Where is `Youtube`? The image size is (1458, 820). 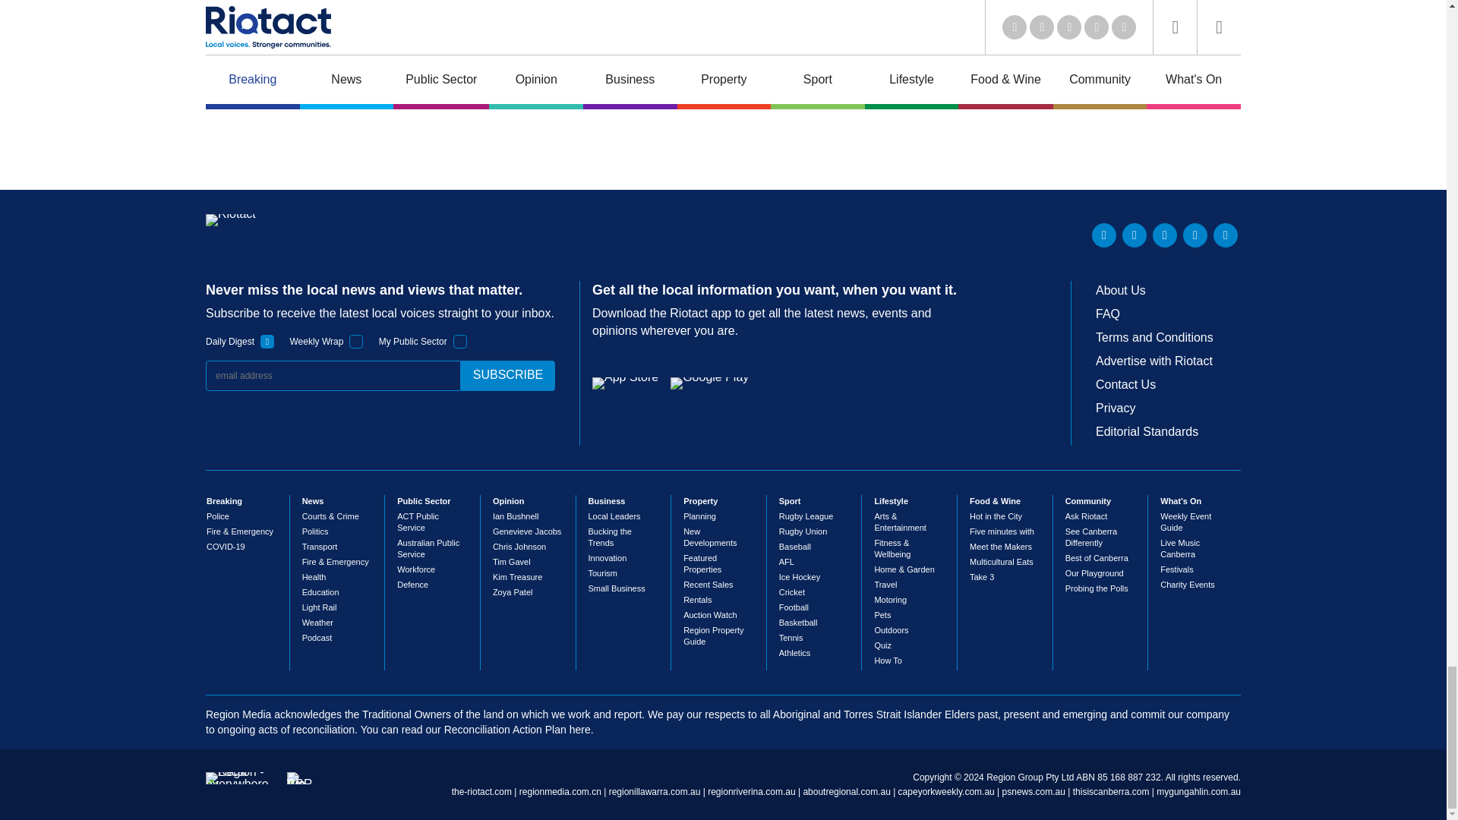
Youtube is located at coordinates (1165, 235).